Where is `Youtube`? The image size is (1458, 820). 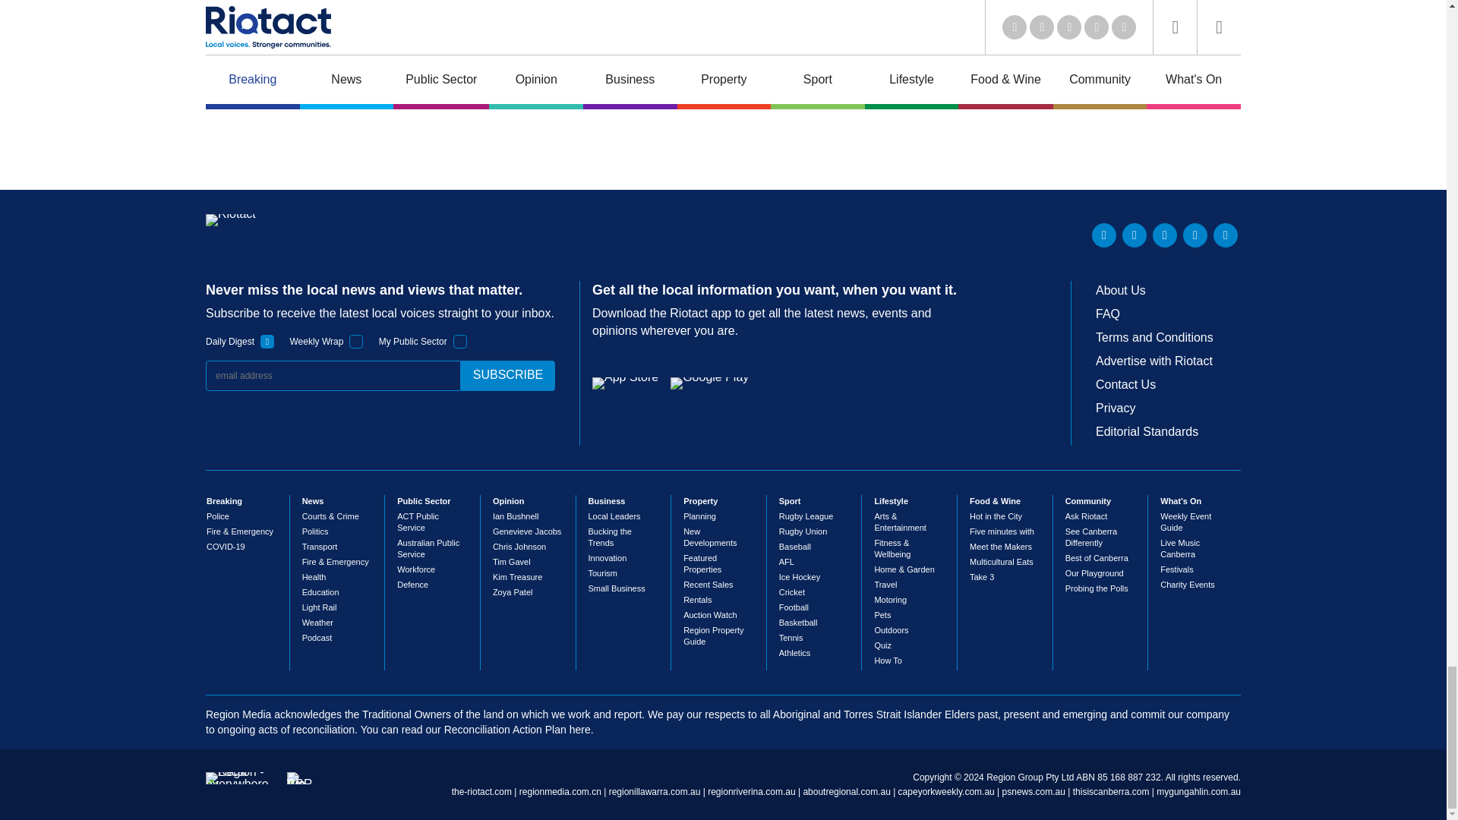
Youtube is located at coordinates (1165, 235).